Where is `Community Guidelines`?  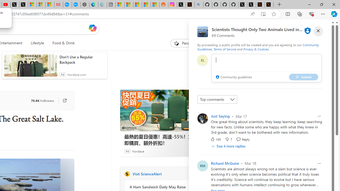 Community Guidelines is located at coordinates (258, 47).